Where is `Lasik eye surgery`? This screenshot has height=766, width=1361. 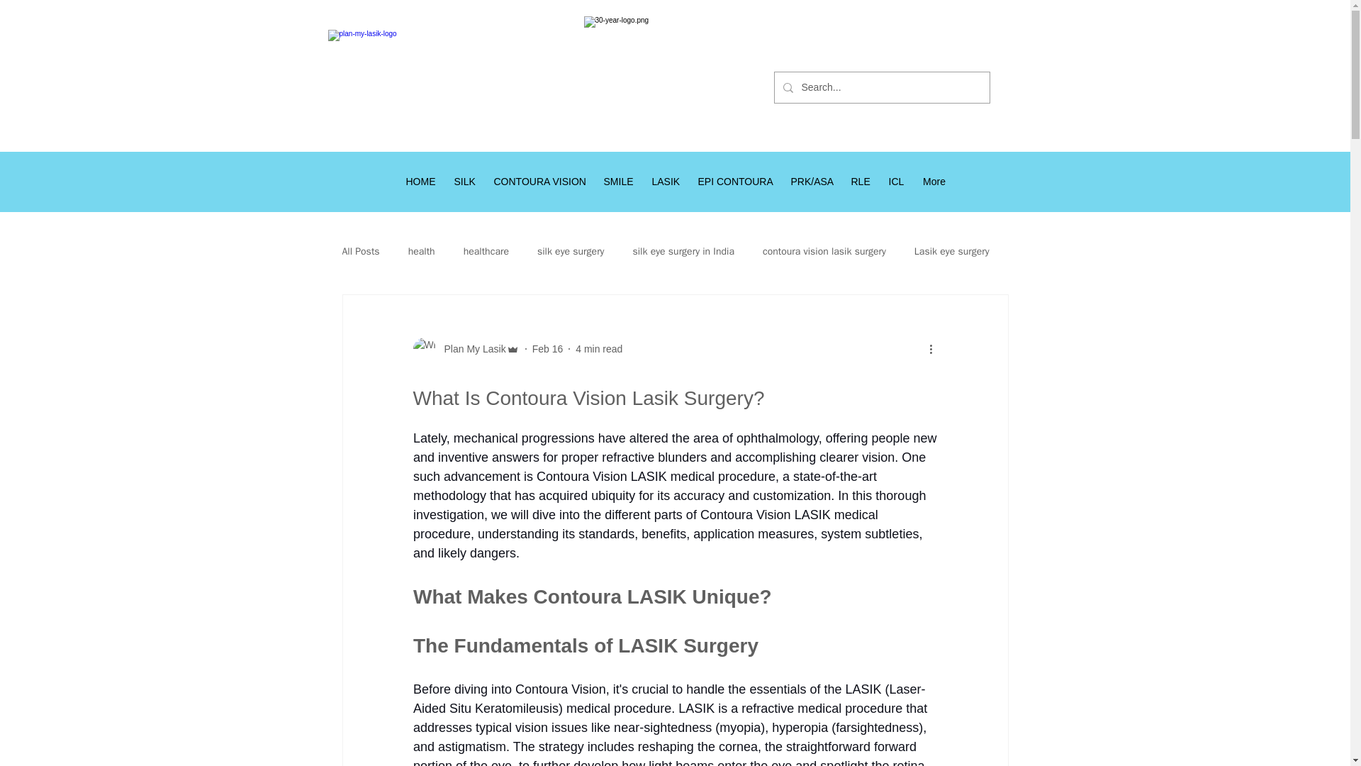
Lasik eye surgery is located at coordinates (951, 251).